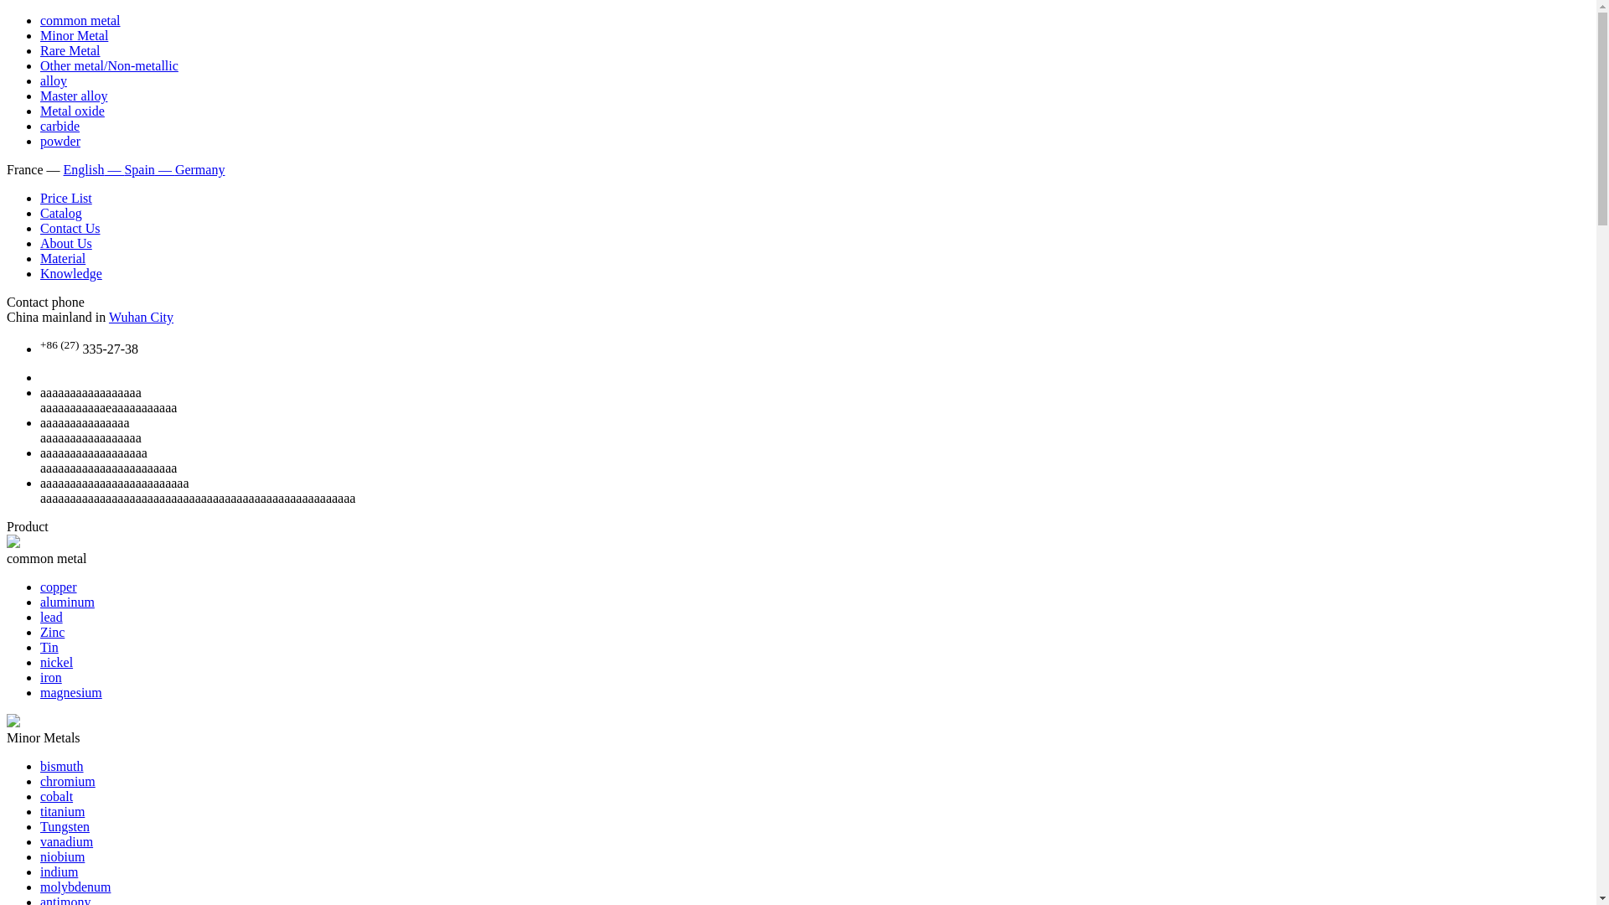 The width and height of the screenshot is (1609, 905). What do you see at coordinates (57, 796) in the screenshot?
I see `cobalt` at bounding box center [57, 796].